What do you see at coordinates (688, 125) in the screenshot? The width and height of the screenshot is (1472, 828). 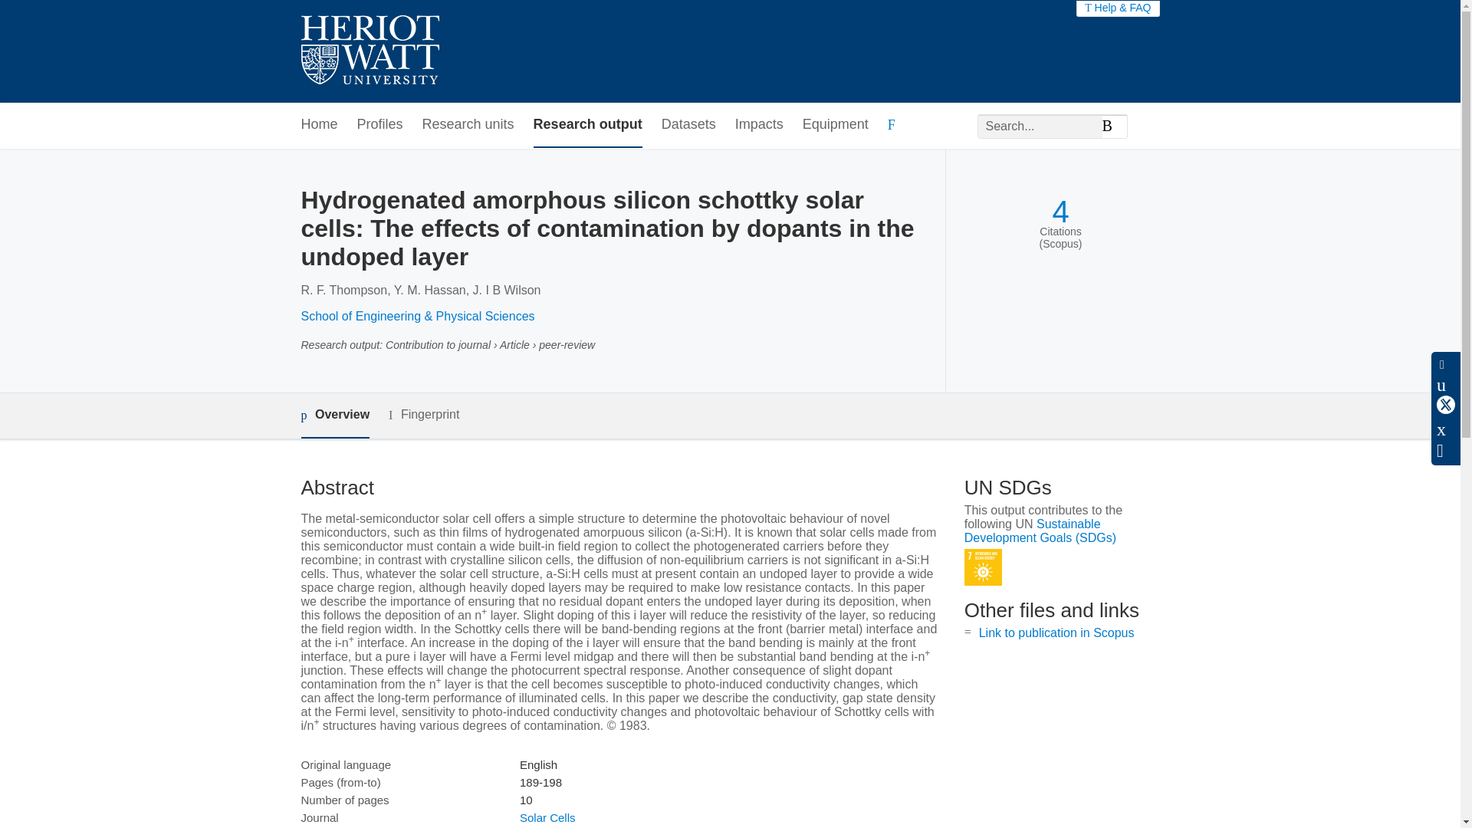 I see `Datasets` at bounding box center [688, 125].